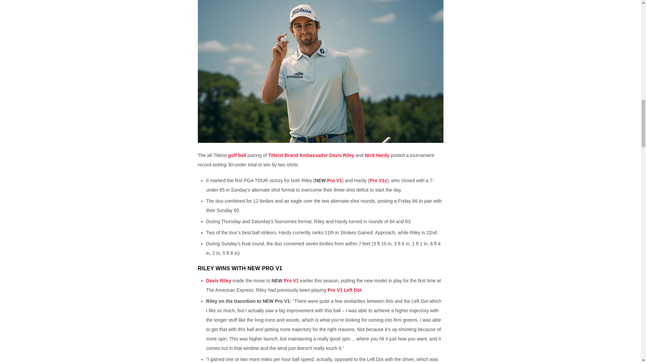 Image resolution: width=646 pixels, height=363 pixels. What do you see at coordinates (219, 281) in the screenshot?
I see `Davis Riley` at bounding box center [219, 281].